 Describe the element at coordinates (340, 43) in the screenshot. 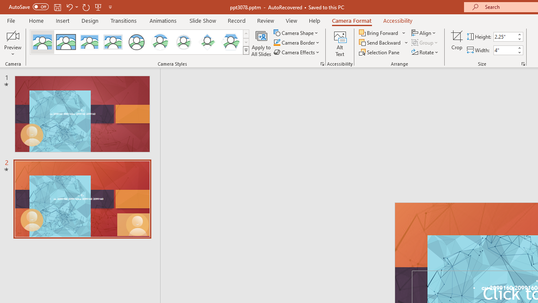

I see `Alt Text` at that location.